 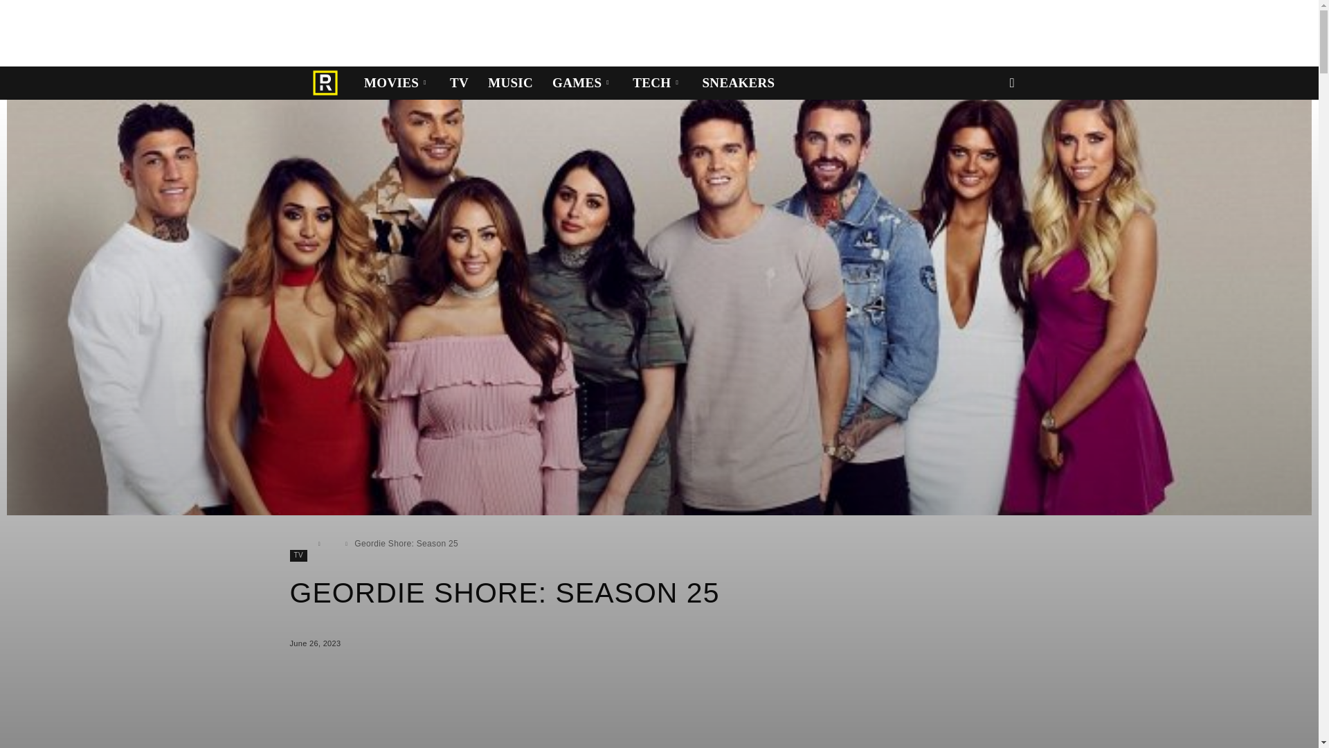 What do you see at coordinates (459, 83) in the screenshot?
I see `TV` at bounding box center [459, 83].